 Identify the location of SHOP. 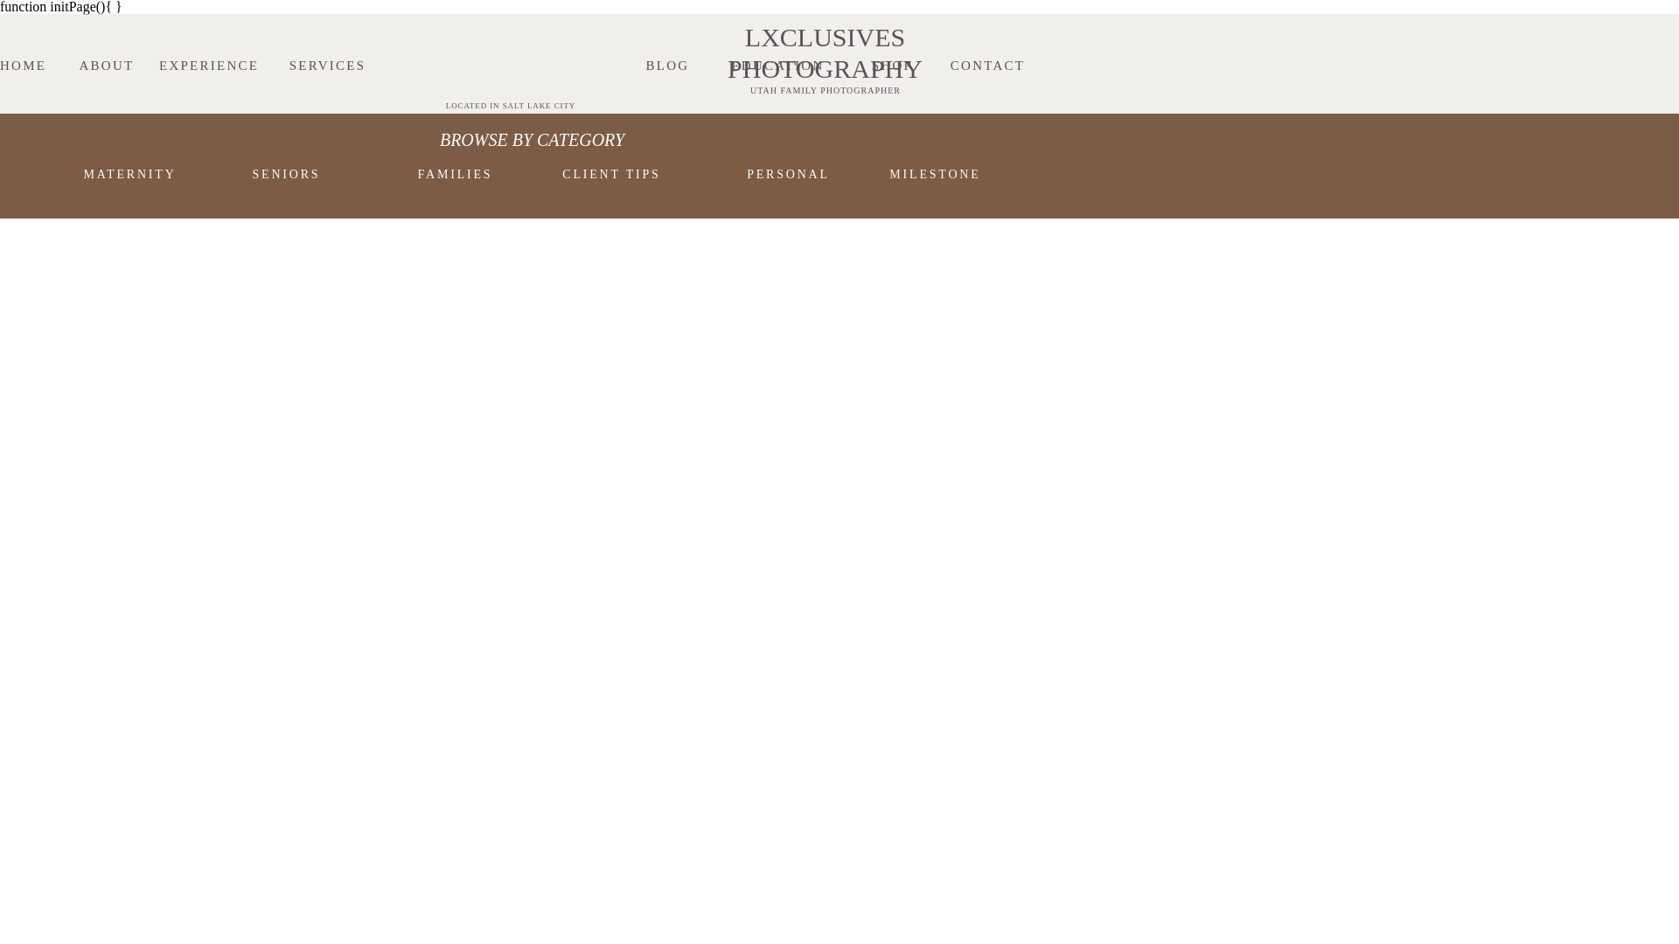
(892, 87).